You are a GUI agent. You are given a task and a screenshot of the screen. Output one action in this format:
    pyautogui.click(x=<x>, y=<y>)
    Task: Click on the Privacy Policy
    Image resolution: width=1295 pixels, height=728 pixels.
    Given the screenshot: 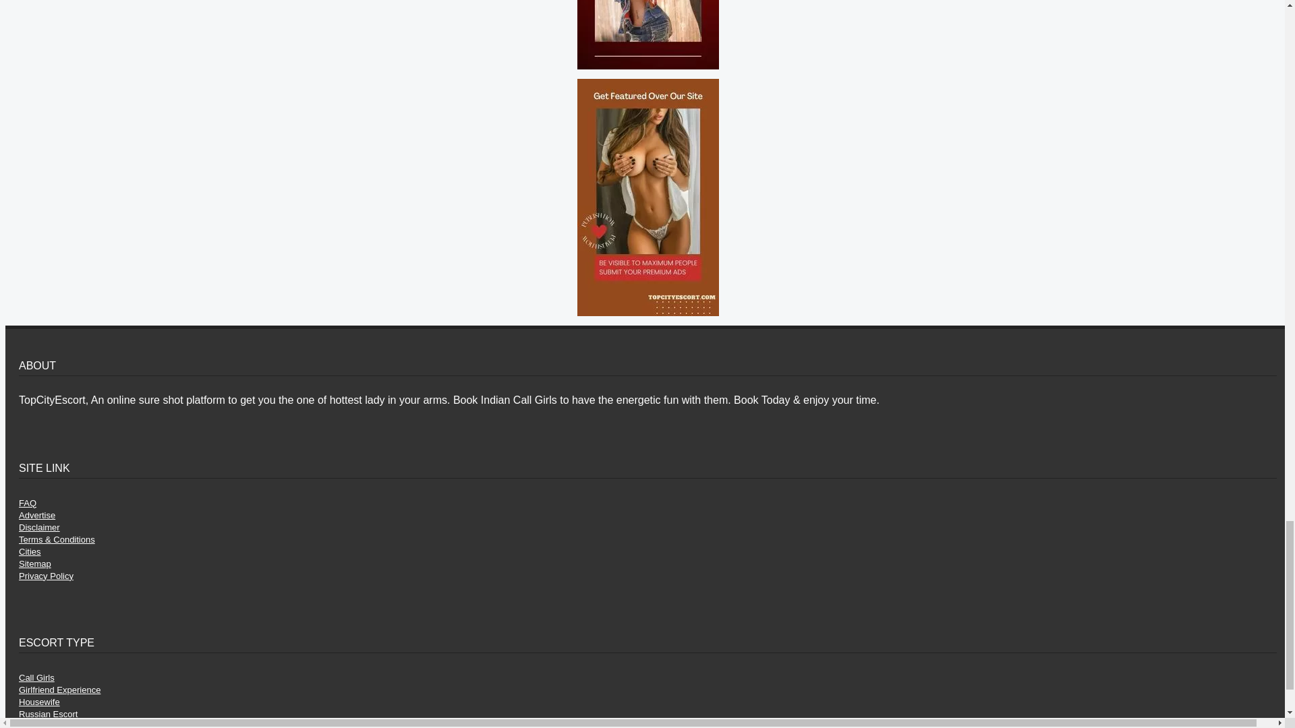 What is the action you would take?
    pyautogui.click(x=46, y=576)
    